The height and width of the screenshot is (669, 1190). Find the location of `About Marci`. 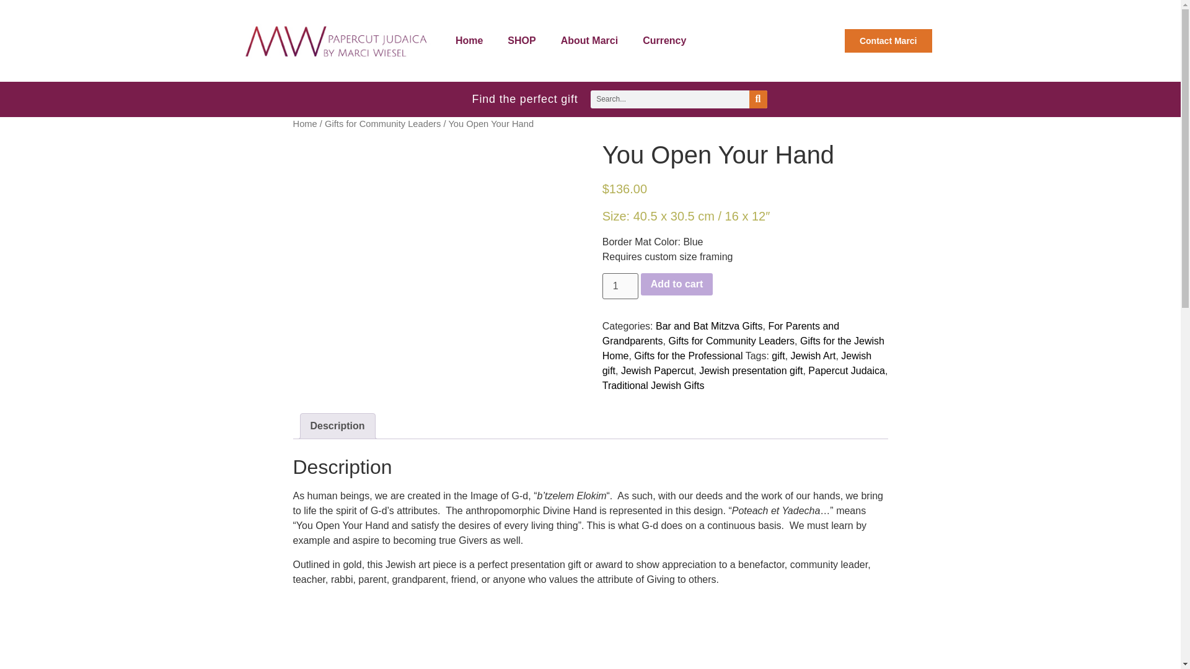

About Marci is located at coordinates (589, 41).